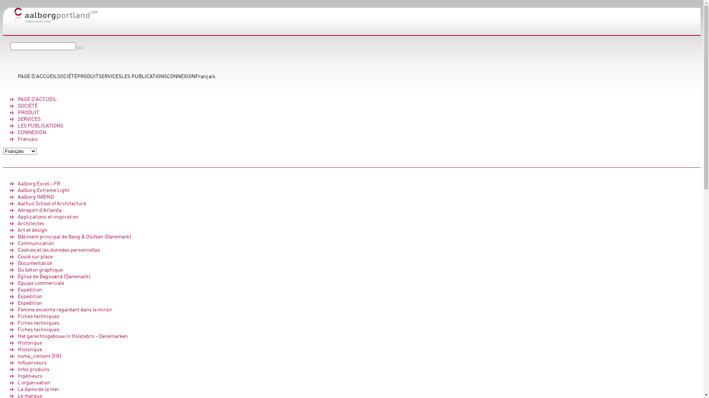 This screenshot has height=398, width=709. I want to click on Documentation, so click(35, 263).